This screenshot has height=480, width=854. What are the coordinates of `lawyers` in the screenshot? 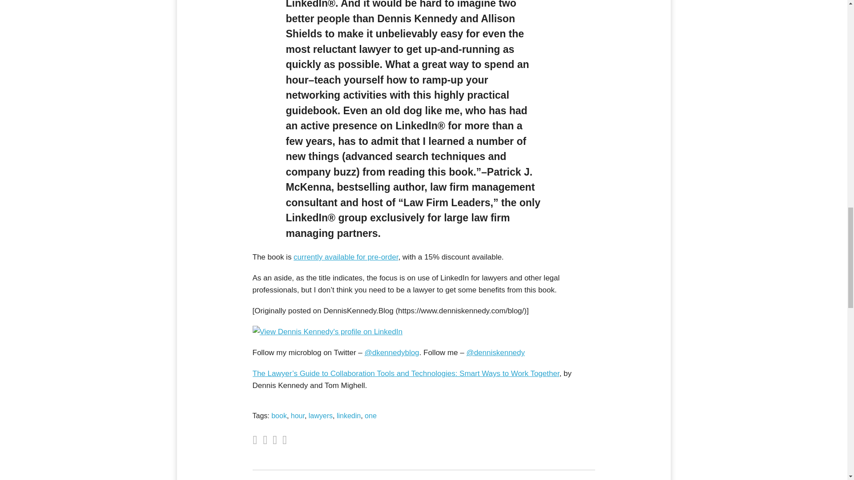 It's located at (320, 415).